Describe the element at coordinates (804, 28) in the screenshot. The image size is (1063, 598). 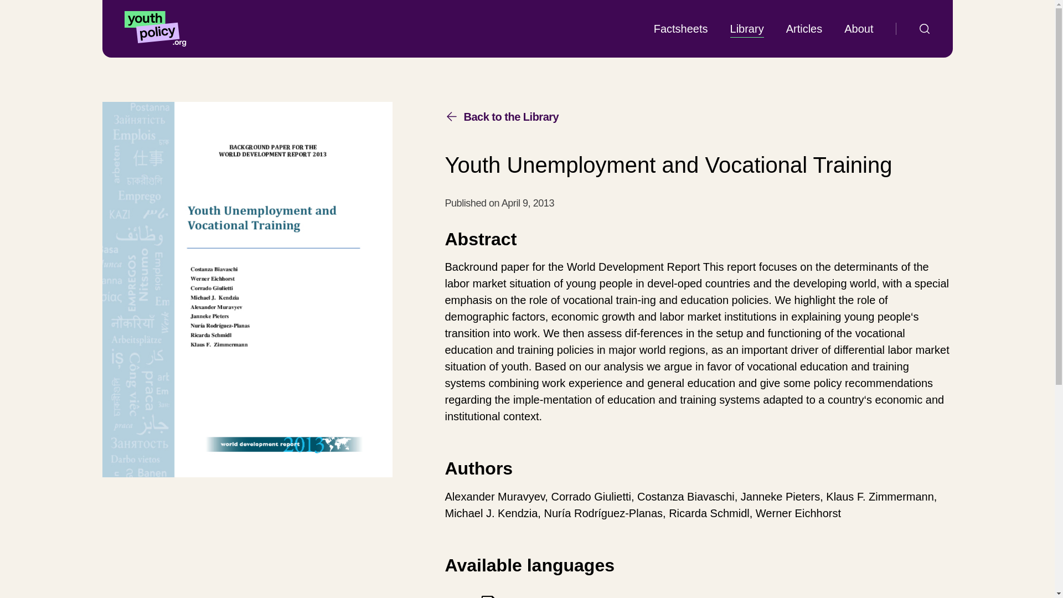
I see `Articles` at that location.